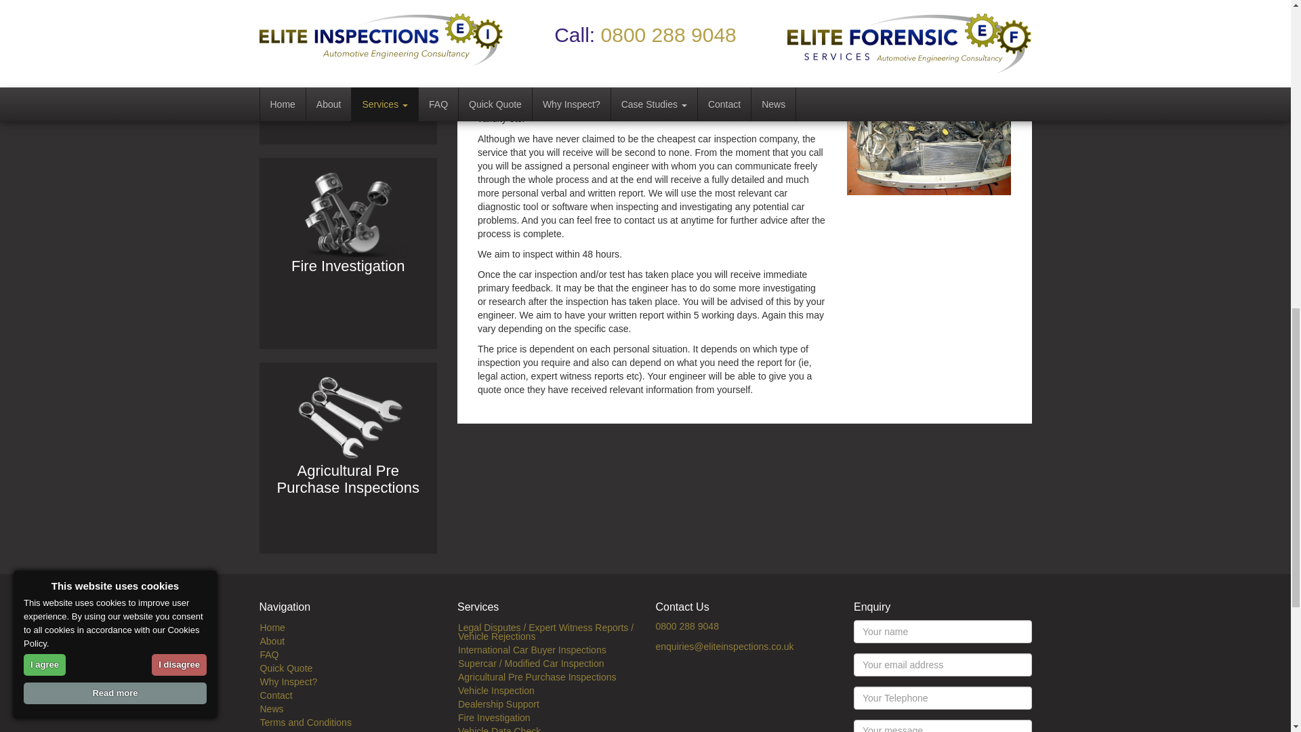 This screenshot has width=1301, height=732. What do you see at coordinates (928, 36) in the screenshot?
I see `Car Repair` at bounding box center [928, 36].